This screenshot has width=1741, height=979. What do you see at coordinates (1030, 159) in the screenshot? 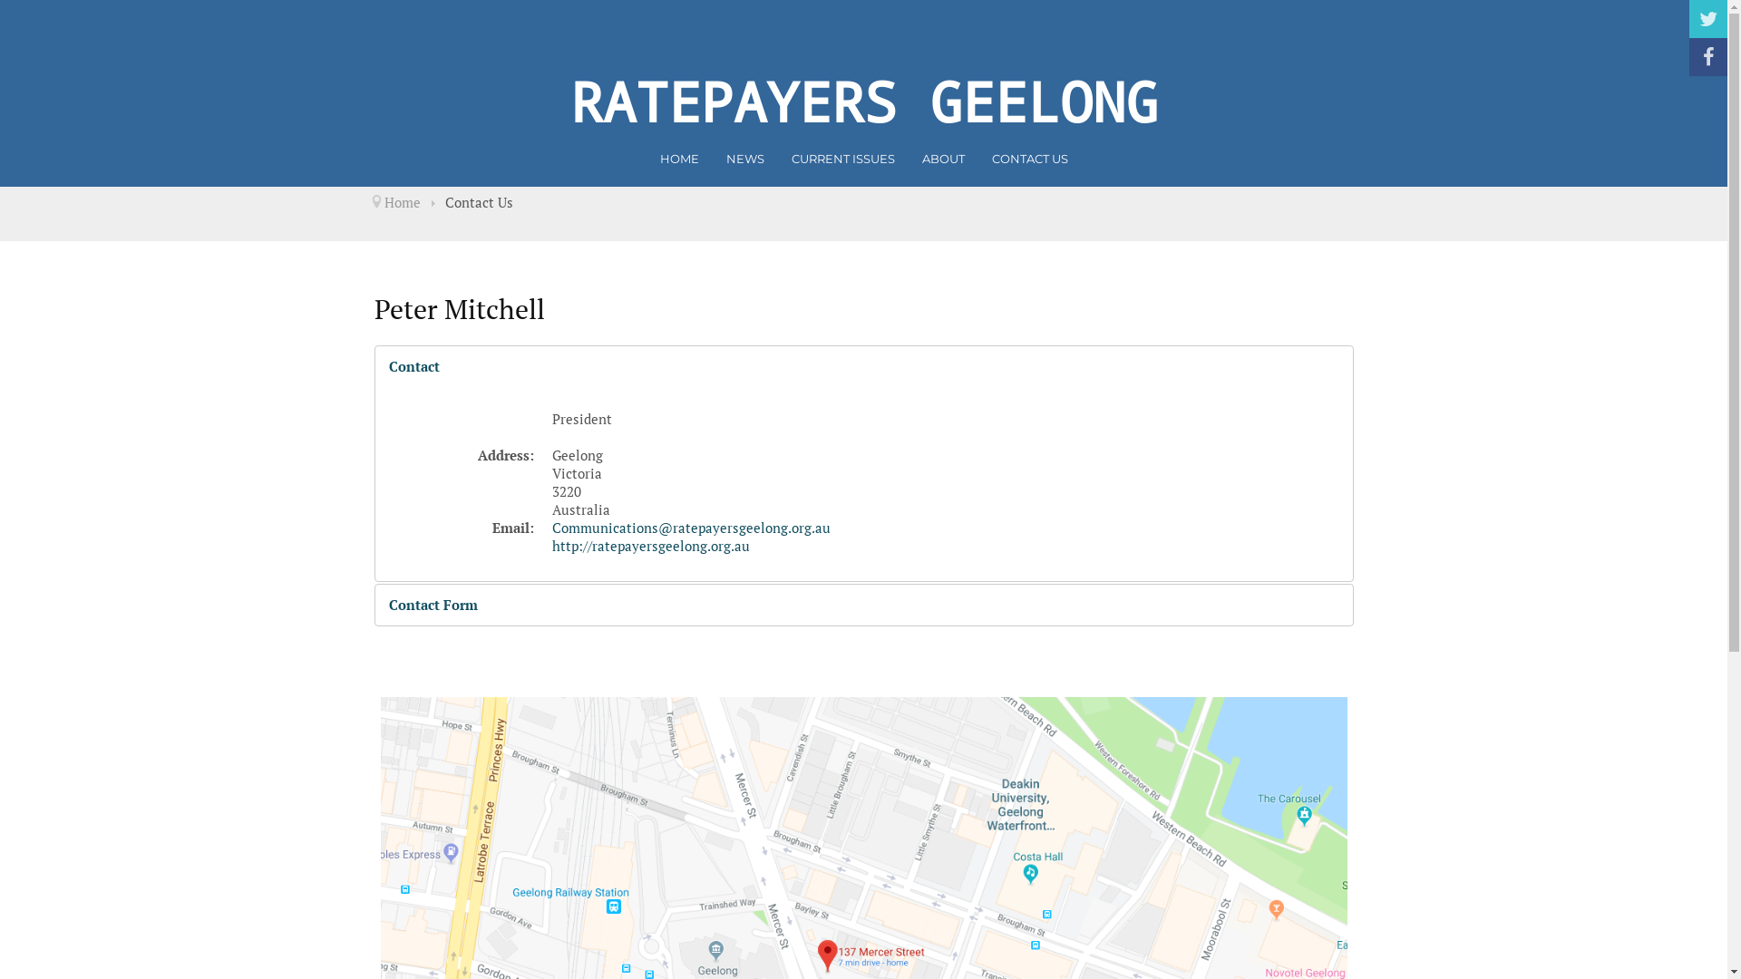
I see `CONTACT US` at bounding box center [1030, 159].